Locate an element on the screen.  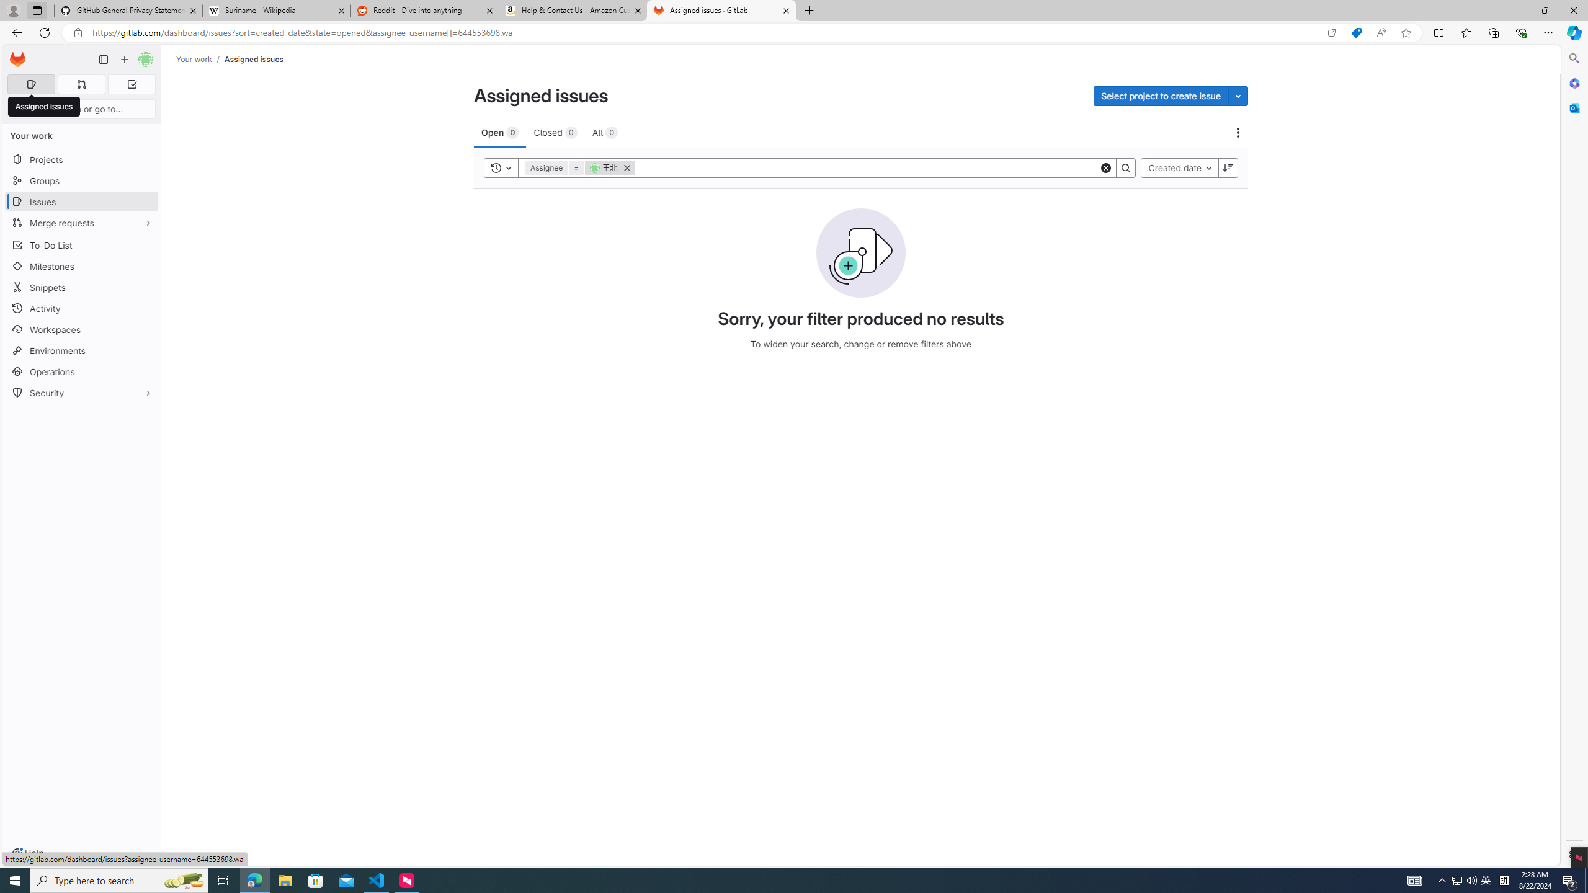
Assigned issues 0 is located at coordinates (31, 84).